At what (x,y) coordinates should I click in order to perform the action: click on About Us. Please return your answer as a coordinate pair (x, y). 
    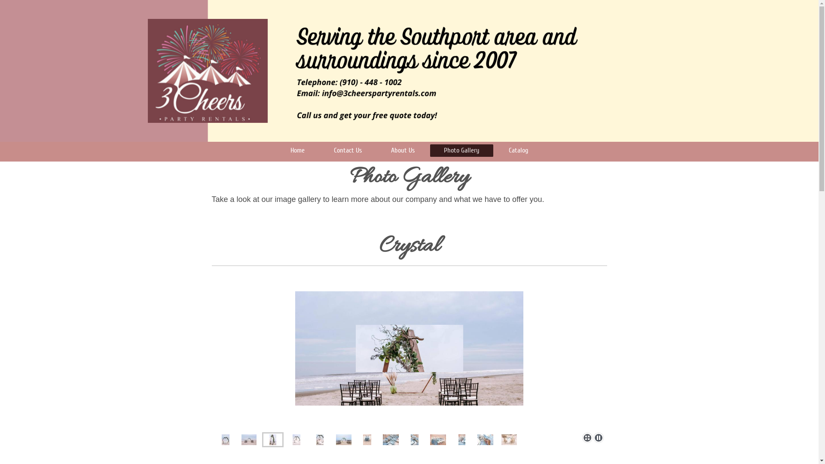
    Looking at the image, I should click on (403, 150).